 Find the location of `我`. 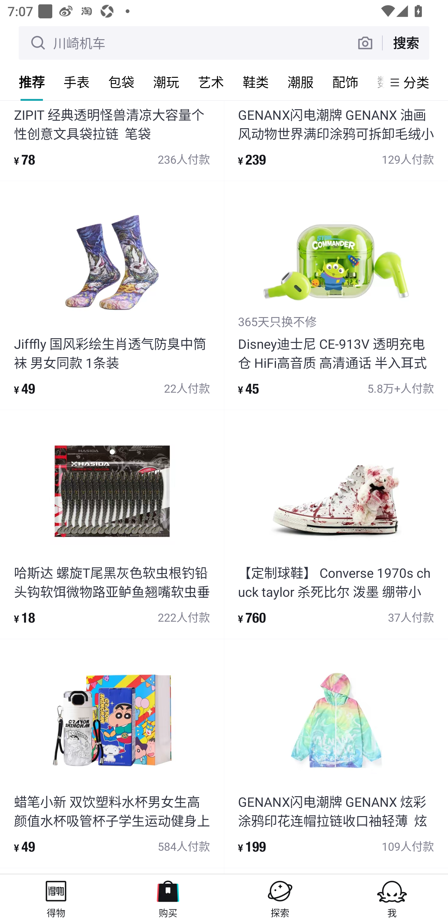

我 is located at coordinates (392, 897).